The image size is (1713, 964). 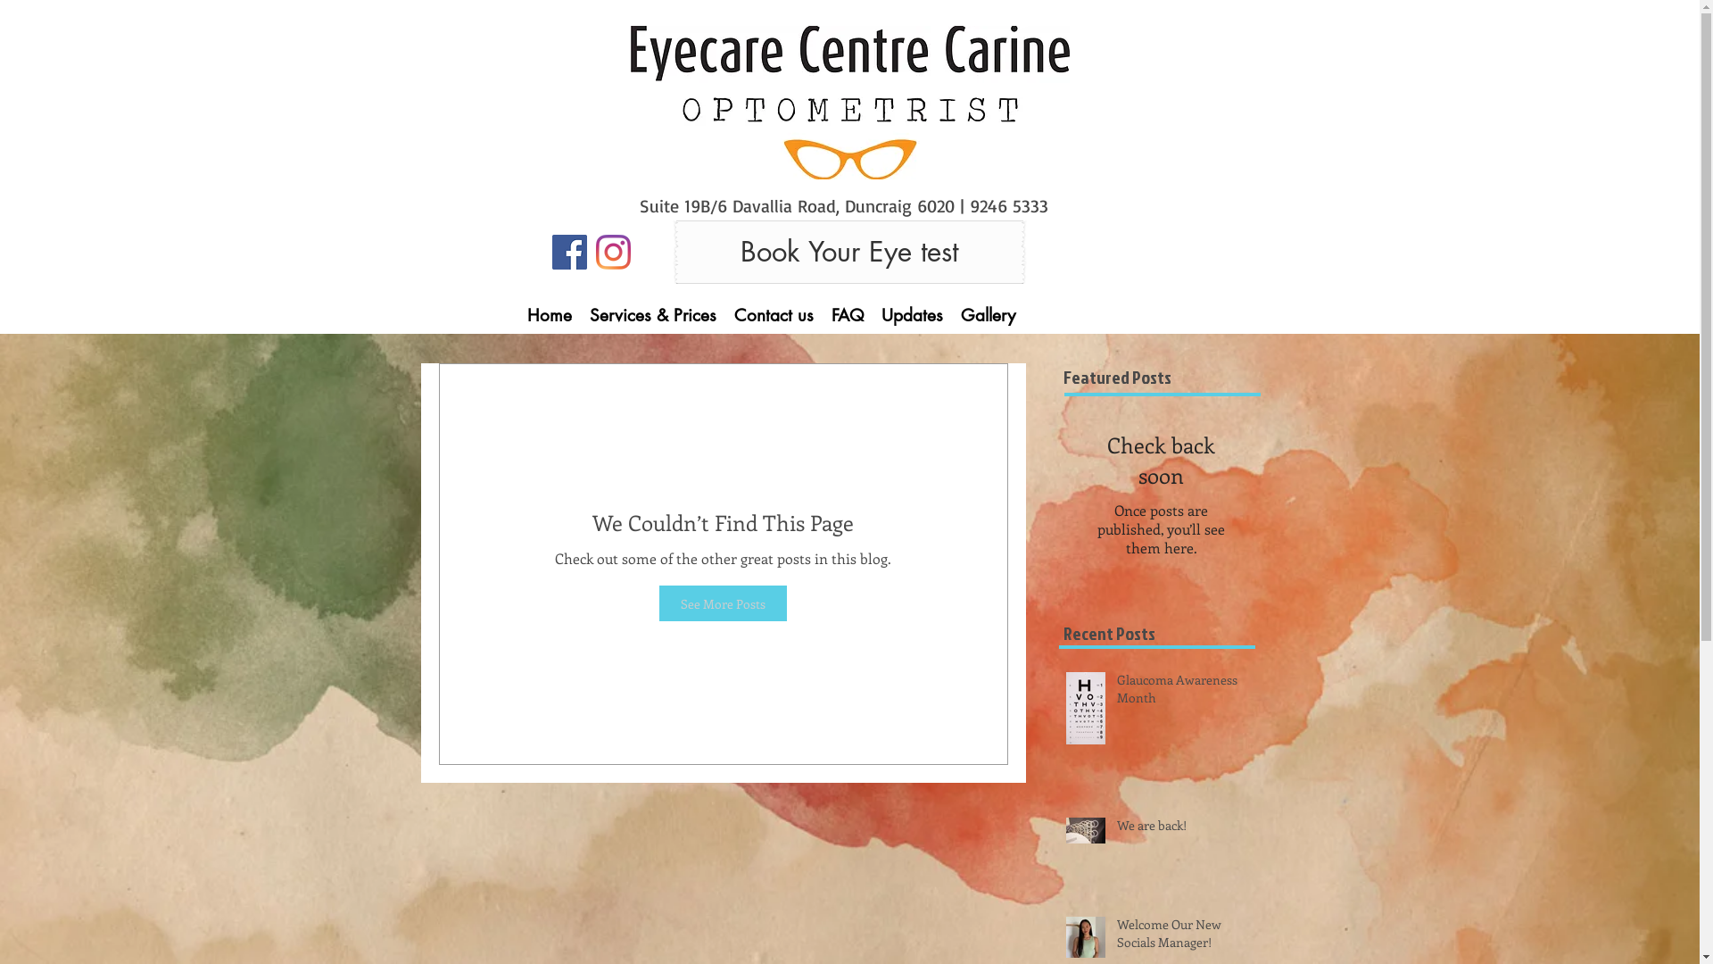 What do you see at coordinates (848, 316) in the screenshot?
I see `FAQ` at bounding box center [848, 316].